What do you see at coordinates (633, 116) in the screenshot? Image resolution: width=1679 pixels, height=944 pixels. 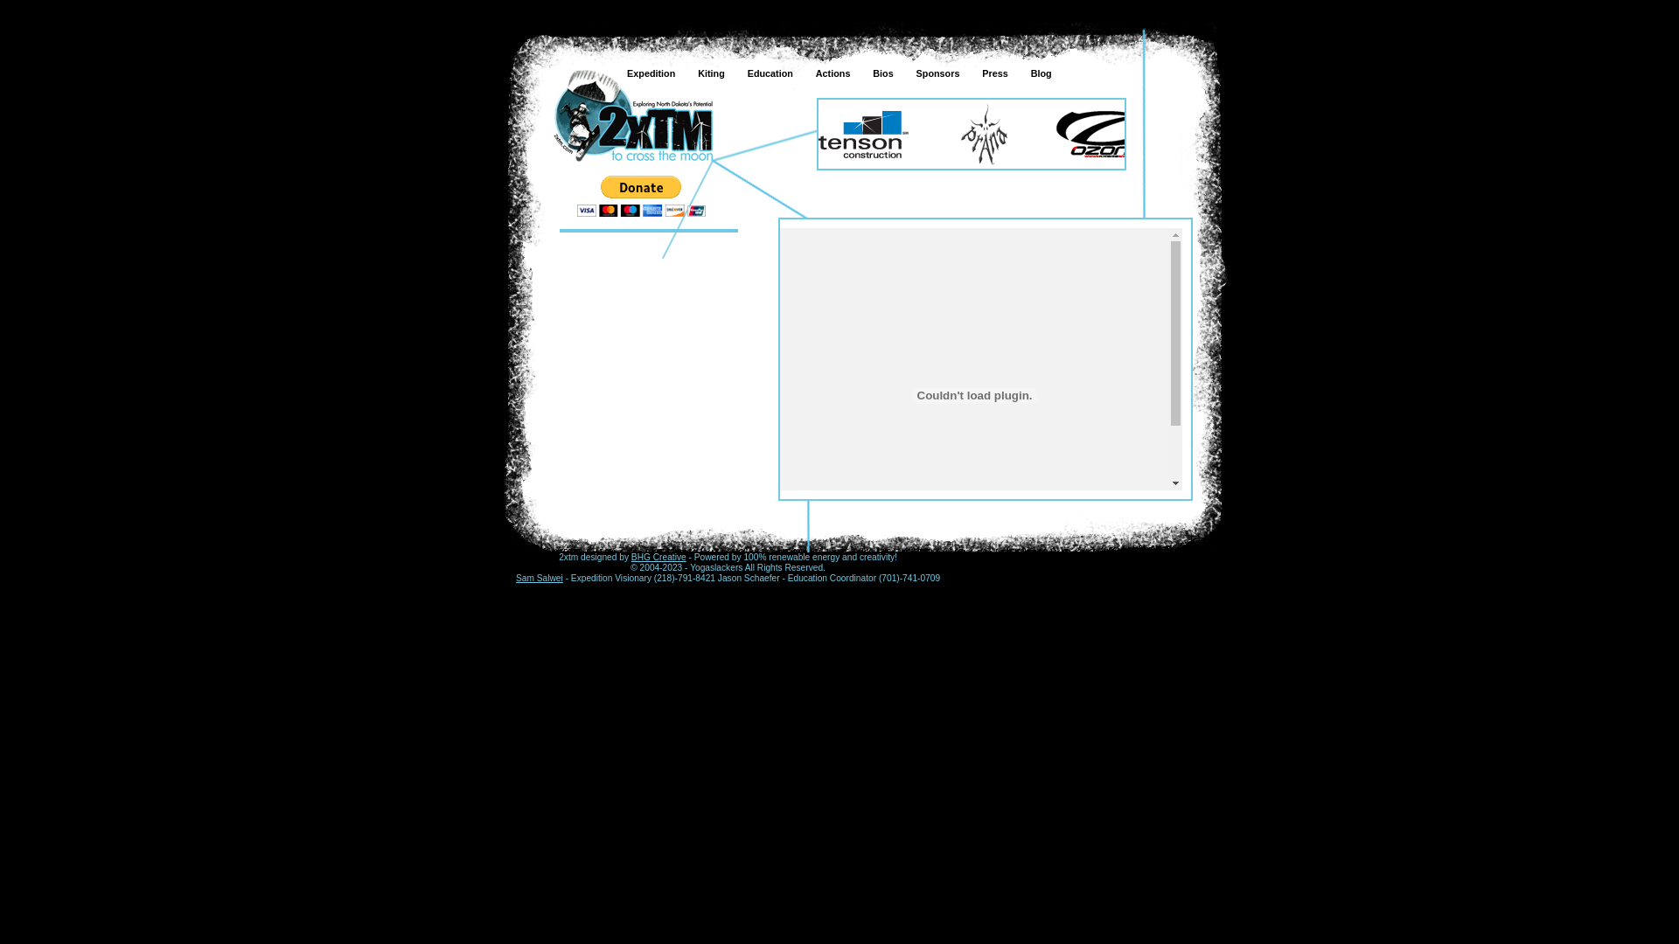 I see `Expedition` at bounding box center [633, 116].